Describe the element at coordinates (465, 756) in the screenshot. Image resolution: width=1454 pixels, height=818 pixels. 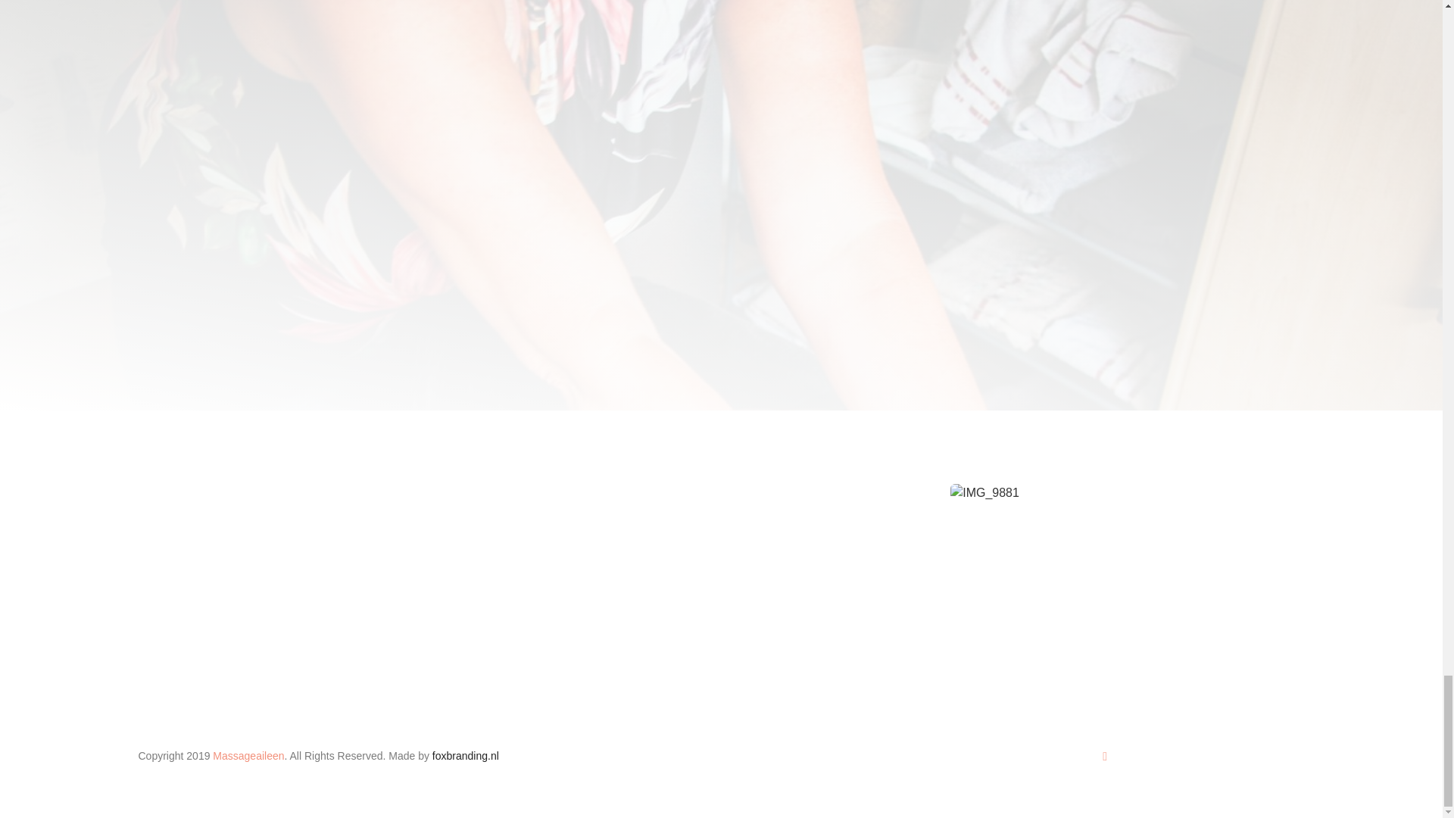
I see `foxbranding.nl` at that location.